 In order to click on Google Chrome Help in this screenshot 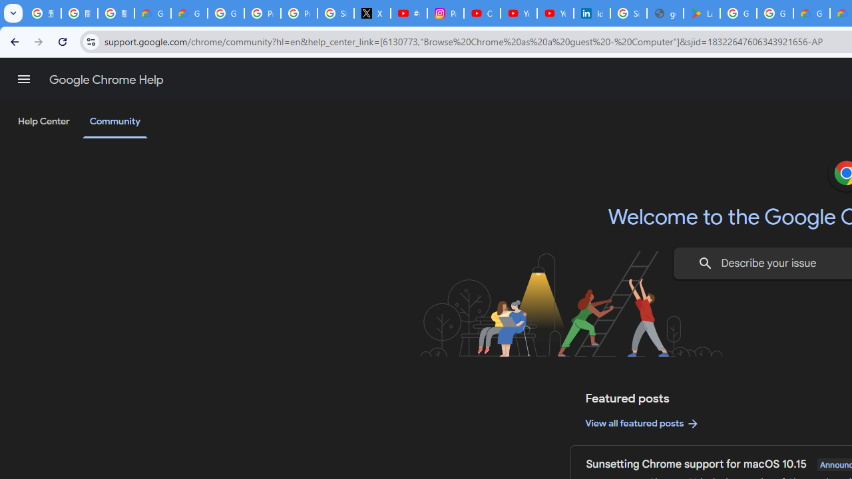, I will do `click(106, 80)`.